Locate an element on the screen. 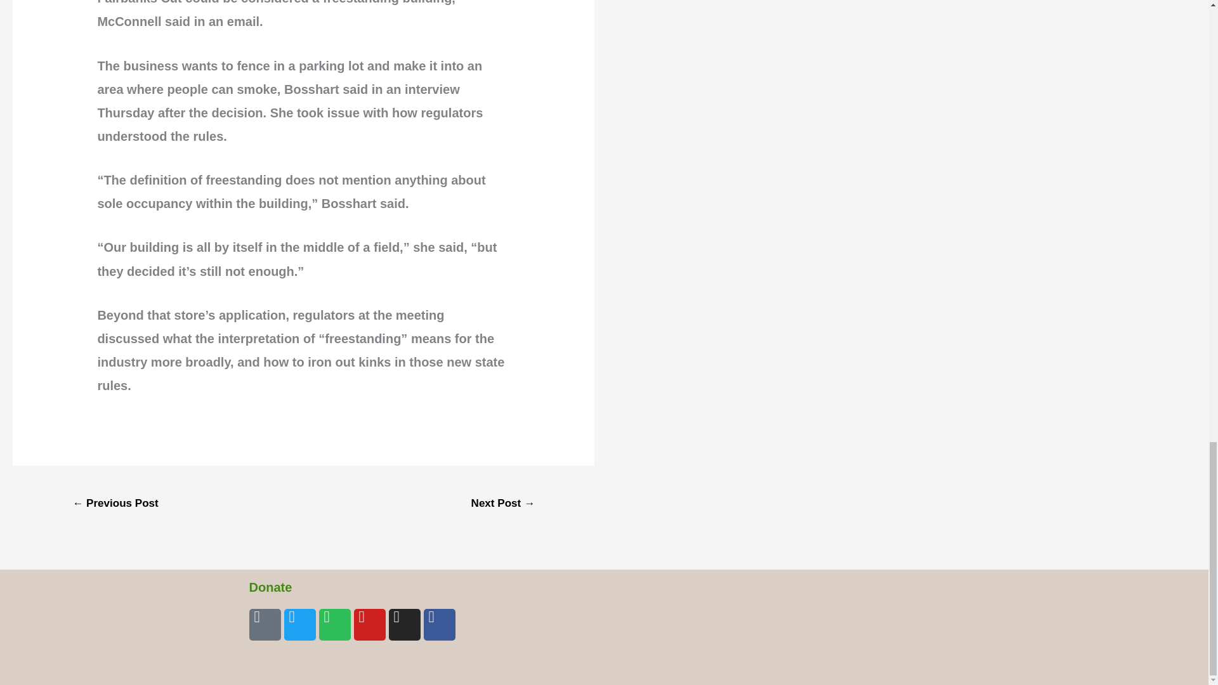 The width and height of the screenshot is (1218, 685). Donate is located at coordinates (270, 587).